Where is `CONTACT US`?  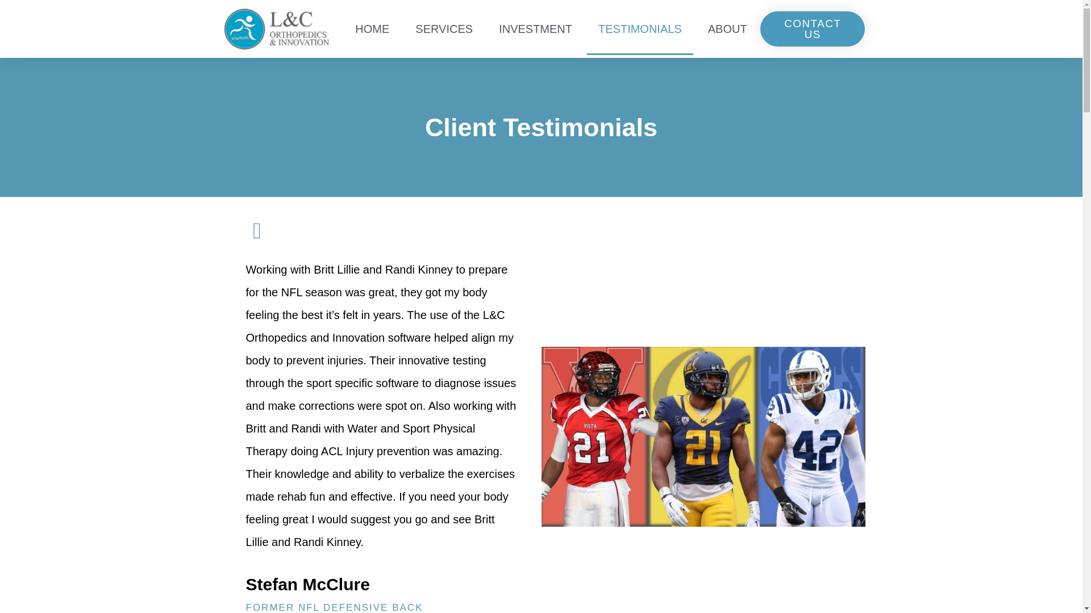 CONTACT US is located at coordinates (813, 29).